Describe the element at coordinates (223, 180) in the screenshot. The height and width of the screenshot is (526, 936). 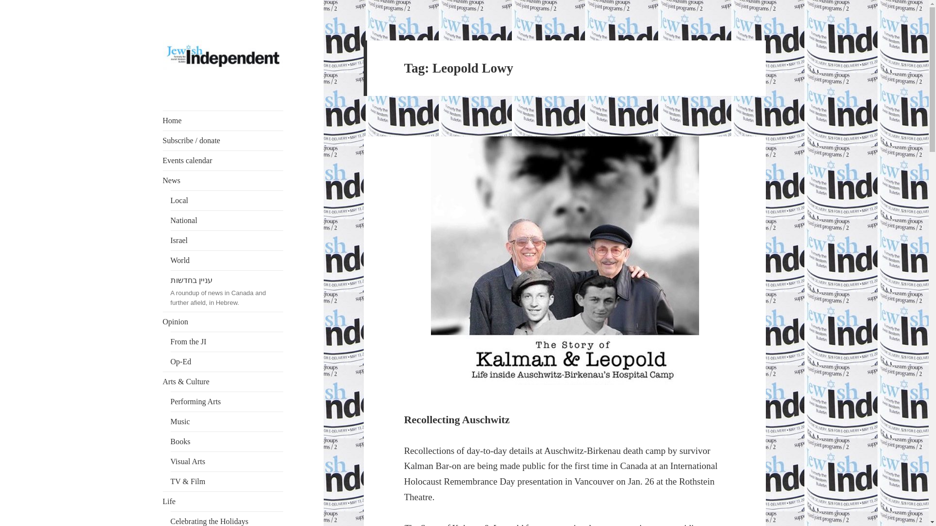
I see `News` at that location.